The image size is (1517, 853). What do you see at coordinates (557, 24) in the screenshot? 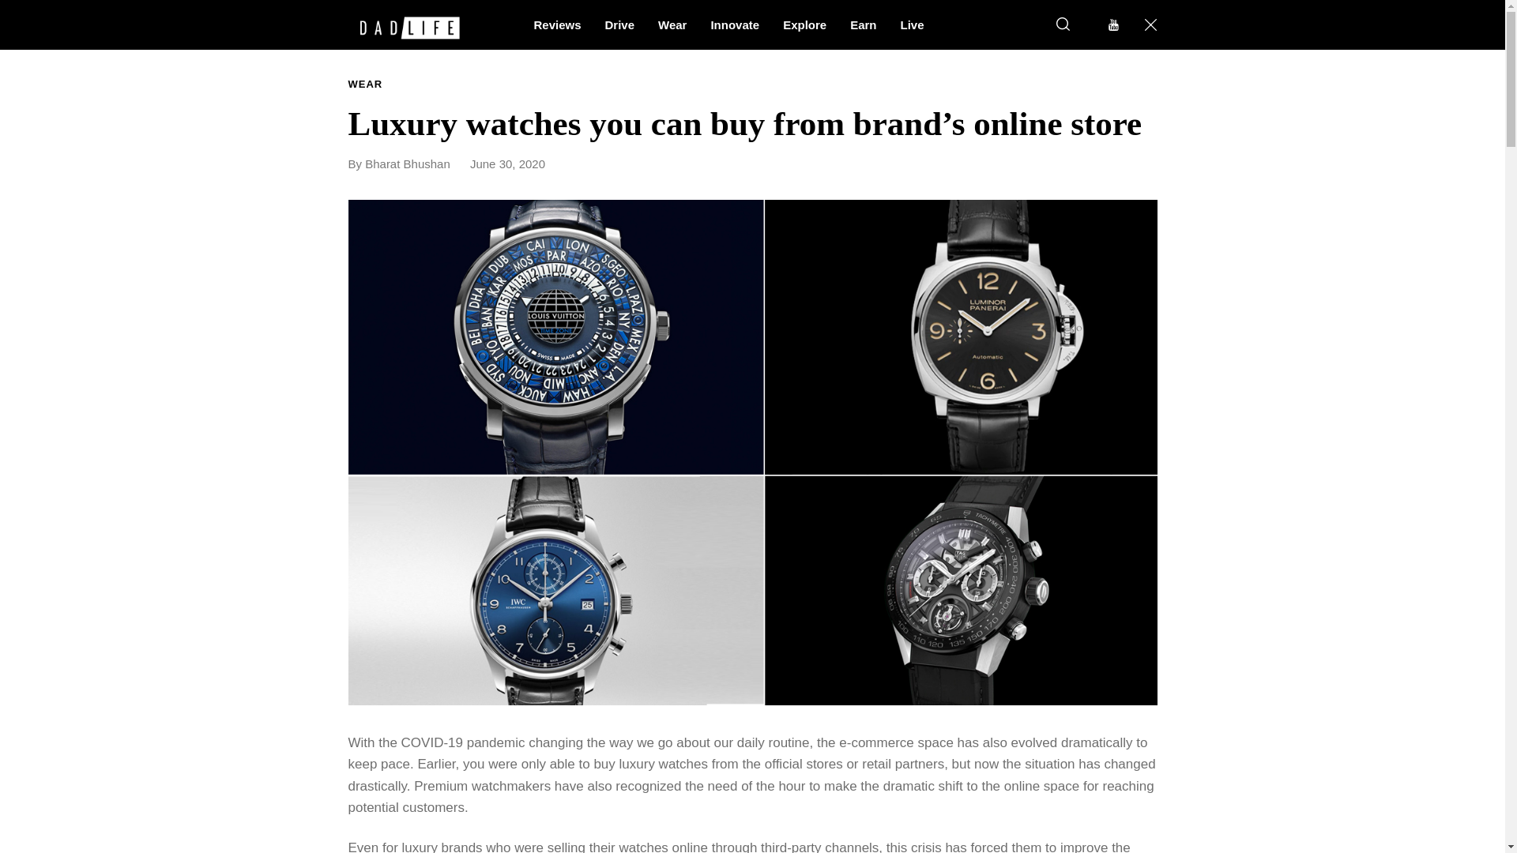
I see `Reviews` at bounding box center [557, 24].